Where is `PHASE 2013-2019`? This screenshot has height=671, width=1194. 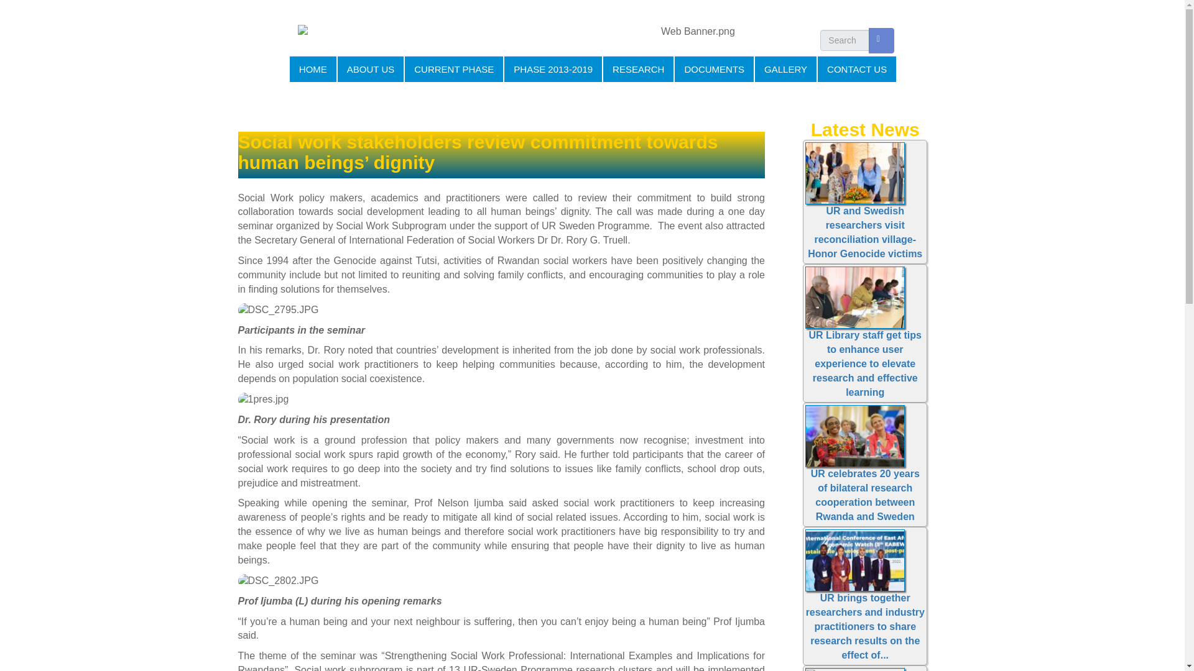
PHASE 2013-2019 is located at coordinates (552, 68).